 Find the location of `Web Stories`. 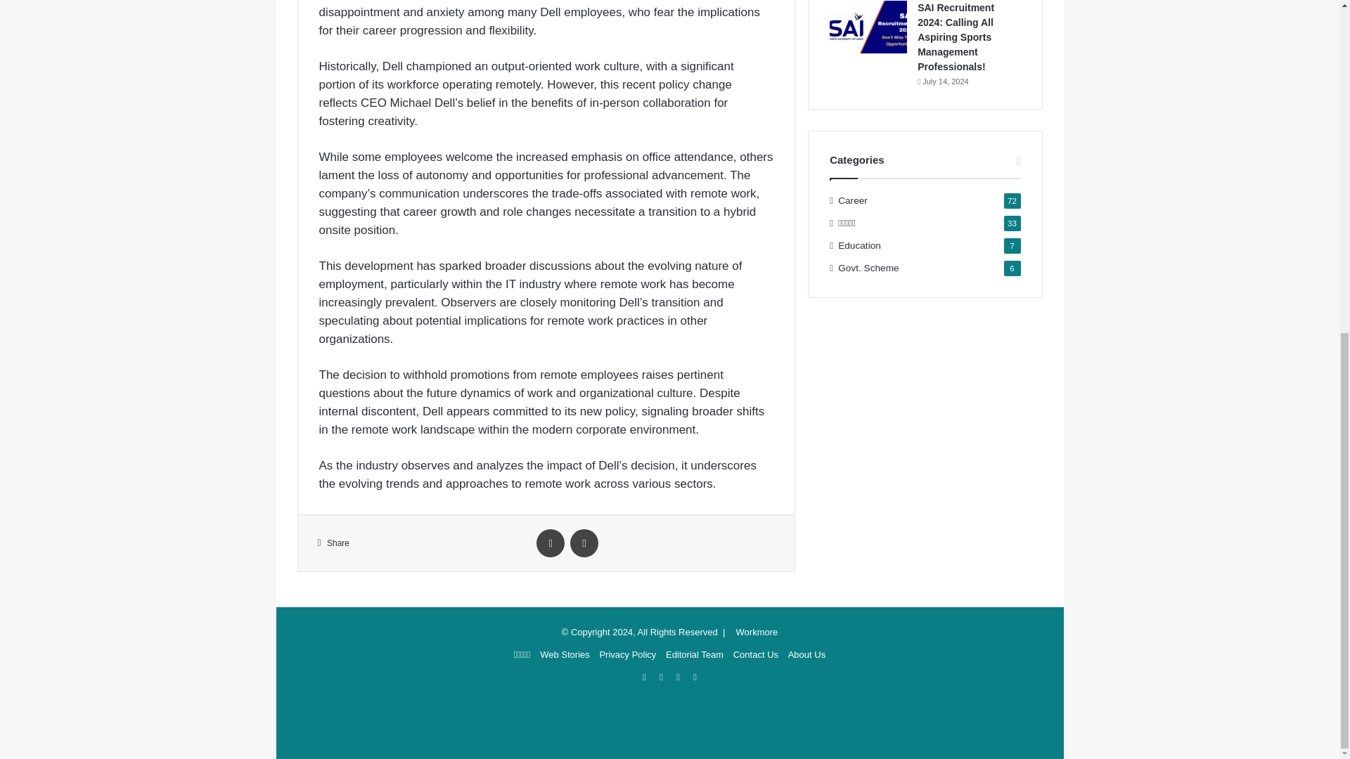

Web Stories is located at coordinates (565, 654).